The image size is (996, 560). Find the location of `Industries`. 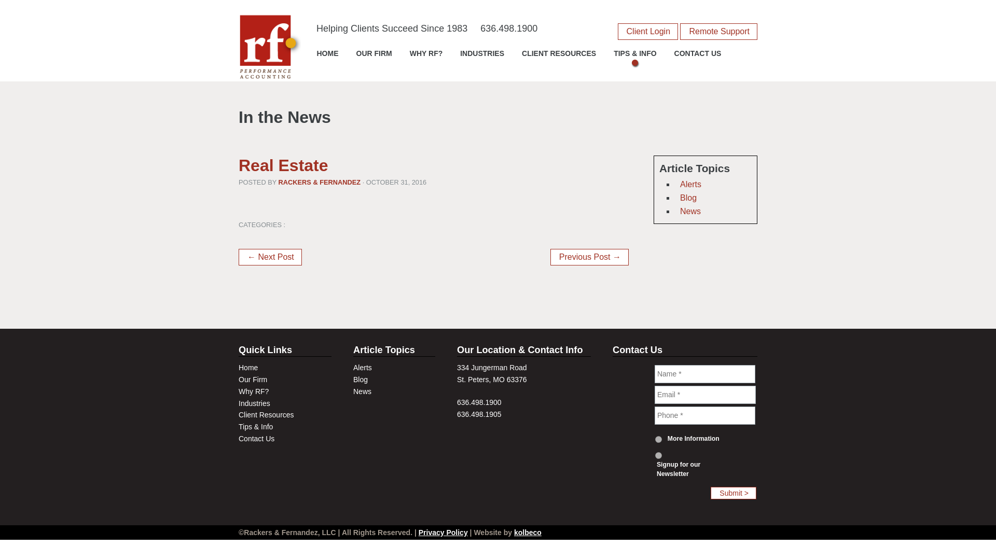

Industries is located at coordinates (254, 403).